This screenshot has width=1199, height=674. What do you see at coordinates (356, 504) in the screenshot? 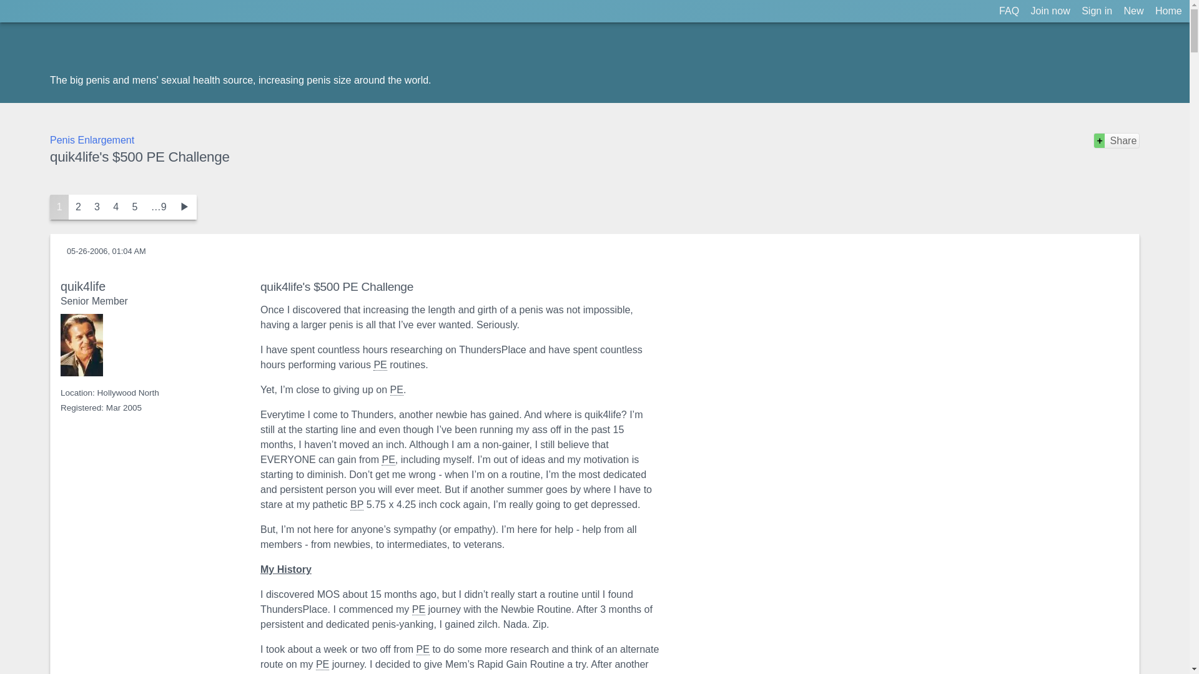
I see `Bone Pressed` at bounding box center [356, 504].